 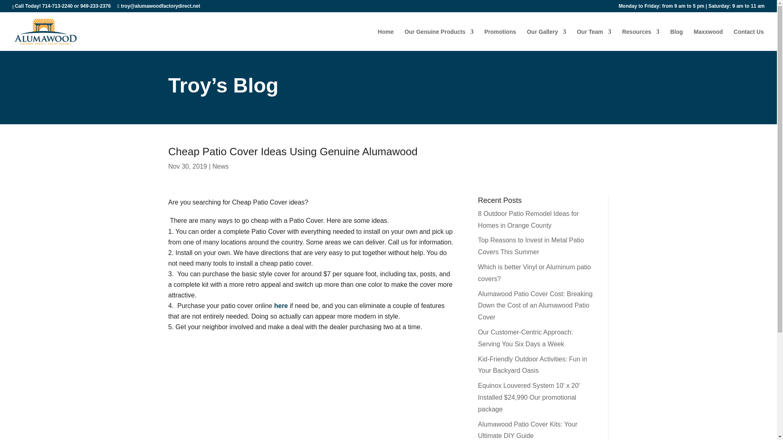 What do you see at coordinates (708, 40) in the screenshot?
I see `Maxxwood` at bounding box center [708, 40].